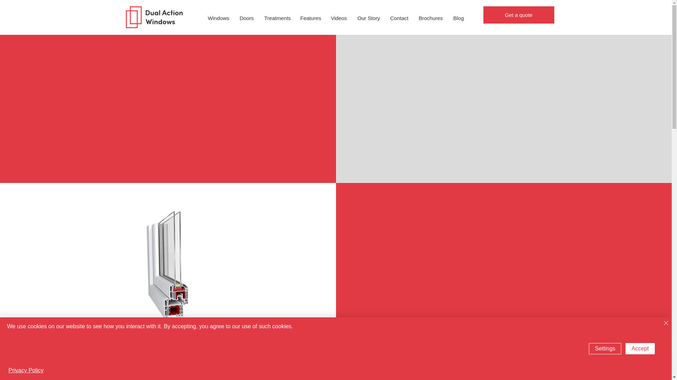 The width and height of the screenshot is (677, 380). I want to click on Settings, so click(605, 348).